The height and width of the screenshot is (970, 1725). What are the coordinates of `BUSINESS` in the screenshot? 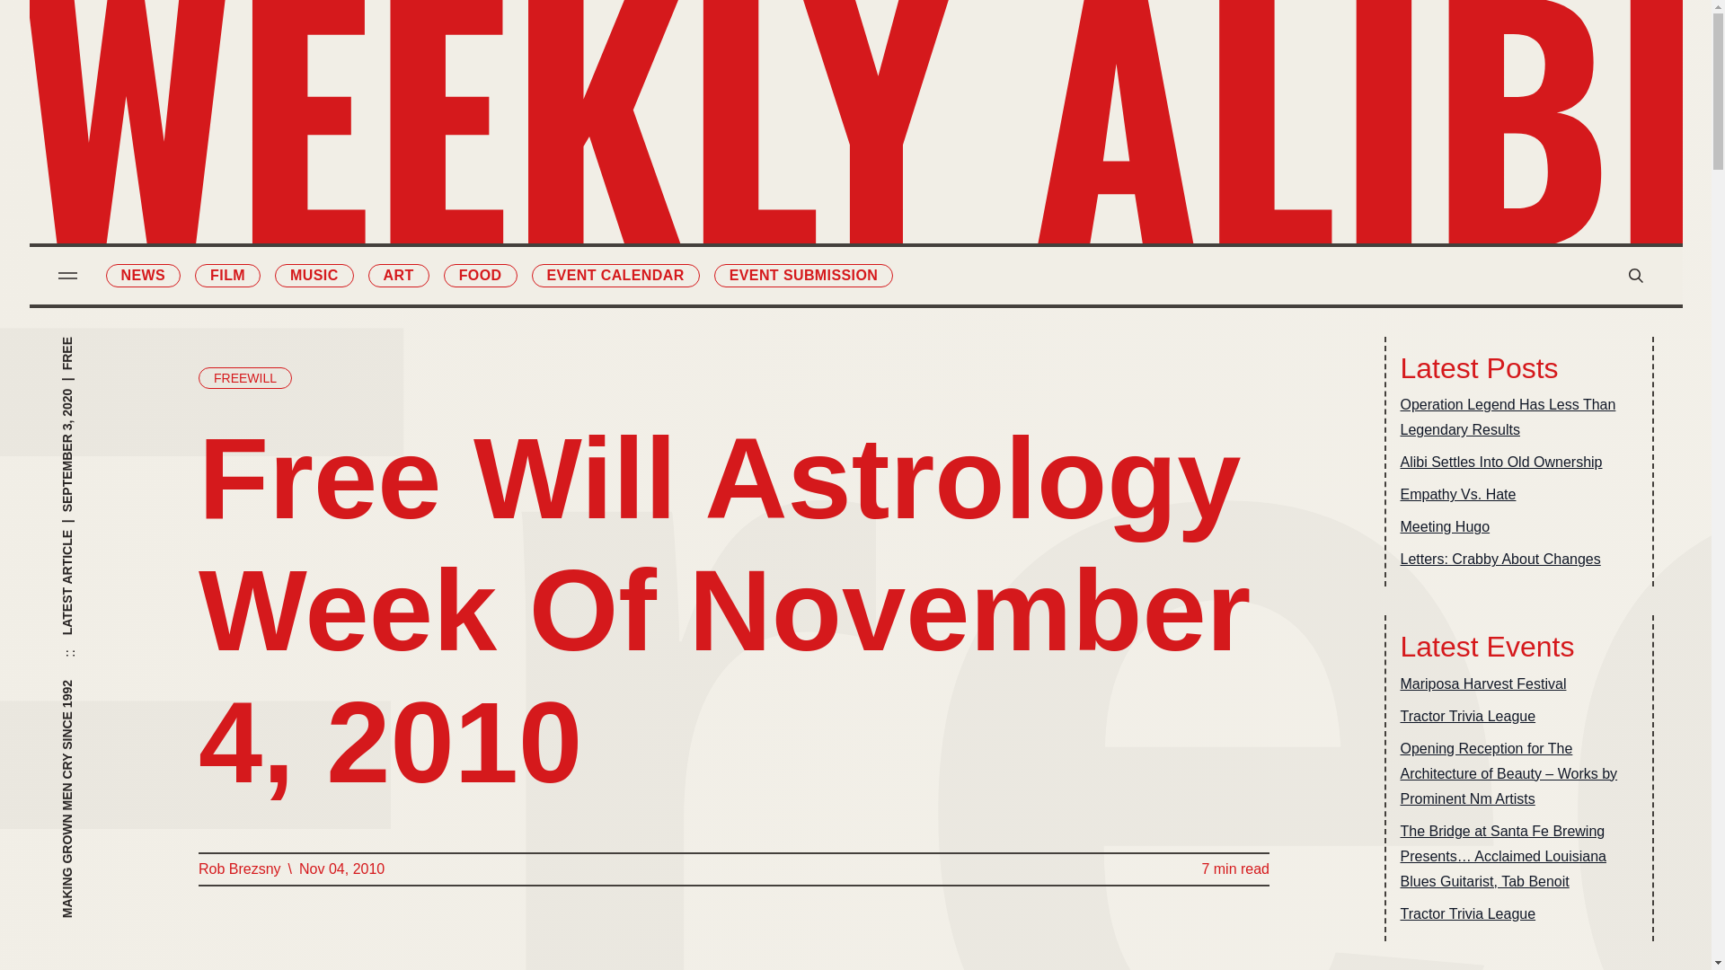 It's located at (952, 137).